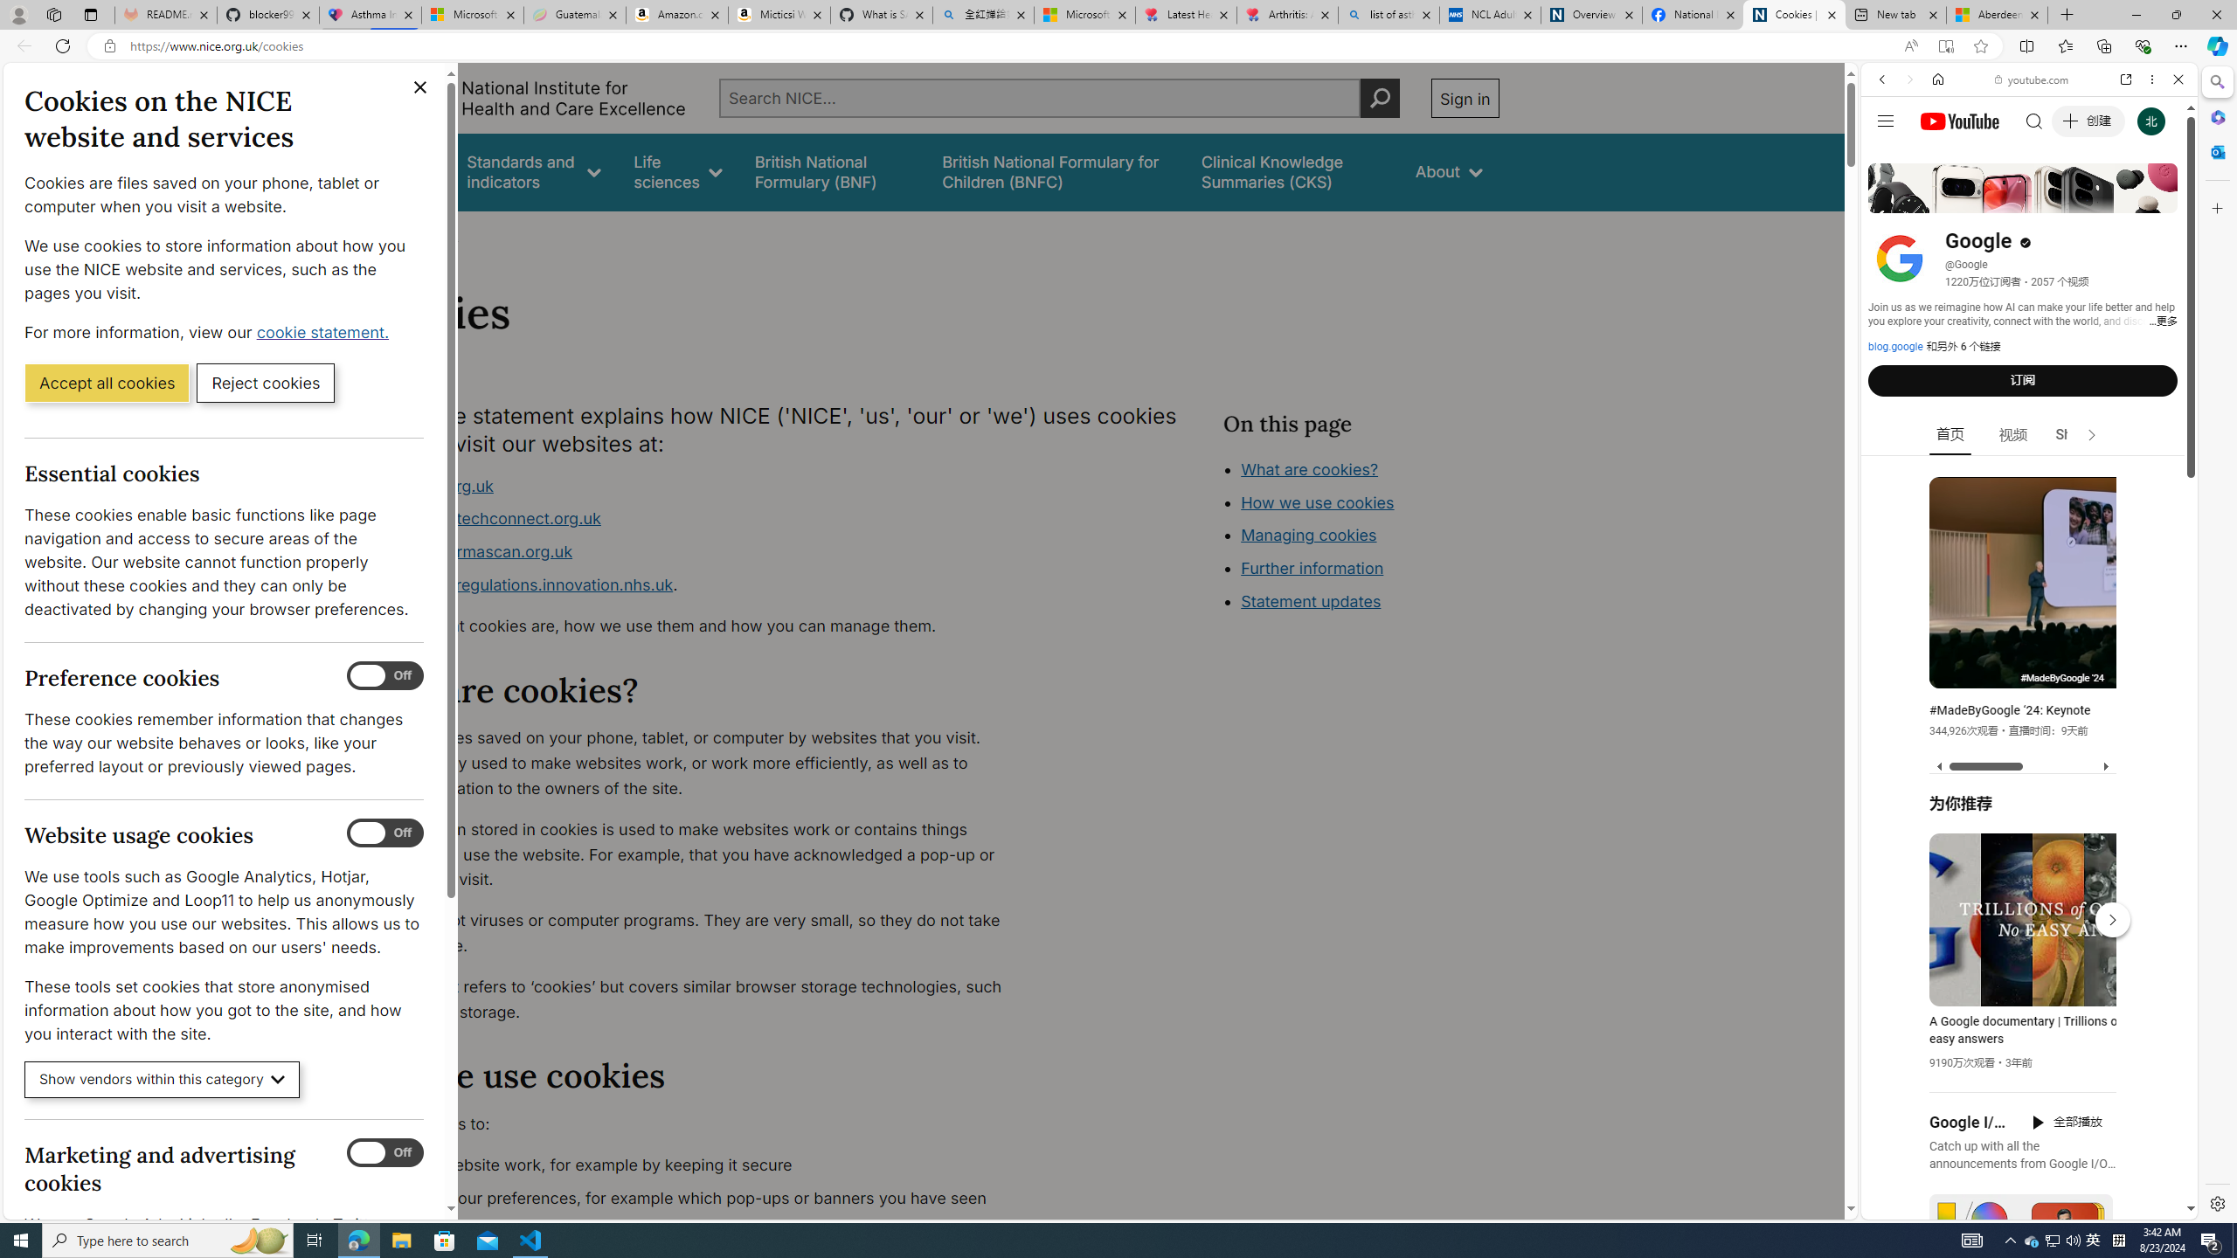 This screenshot has width=2237, height=1258. What do you see at coordinates (1489, 15) in the screenshot?
I see `NCL Adult Asthma Inhaler Choice Guideline` at bounding box center [1489, 15].